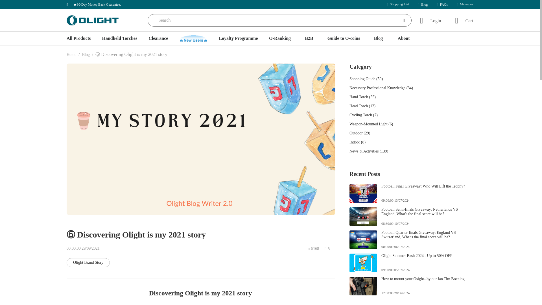  What do you see at coordinates (238, 38) in the screenshot?
I see `Loyalty Programme` at bounding box center [238, 38].